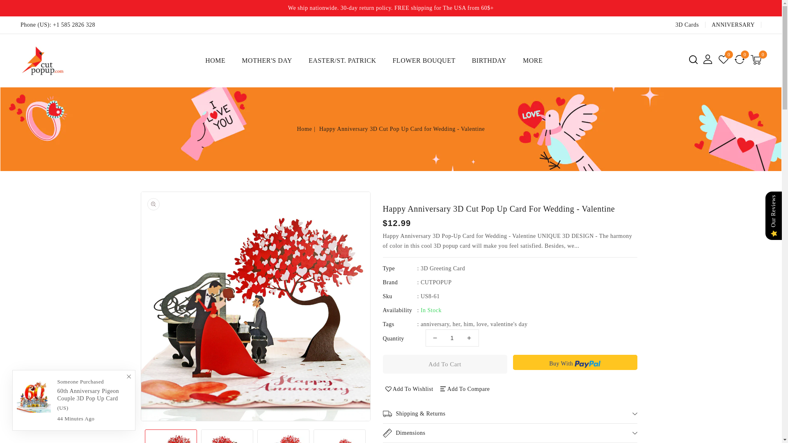 The image size is (788, 443). What do you see at coordinates (442, 268) in the screenshot?
I see `3D Greeting Card` at bounding box center [442, 268].